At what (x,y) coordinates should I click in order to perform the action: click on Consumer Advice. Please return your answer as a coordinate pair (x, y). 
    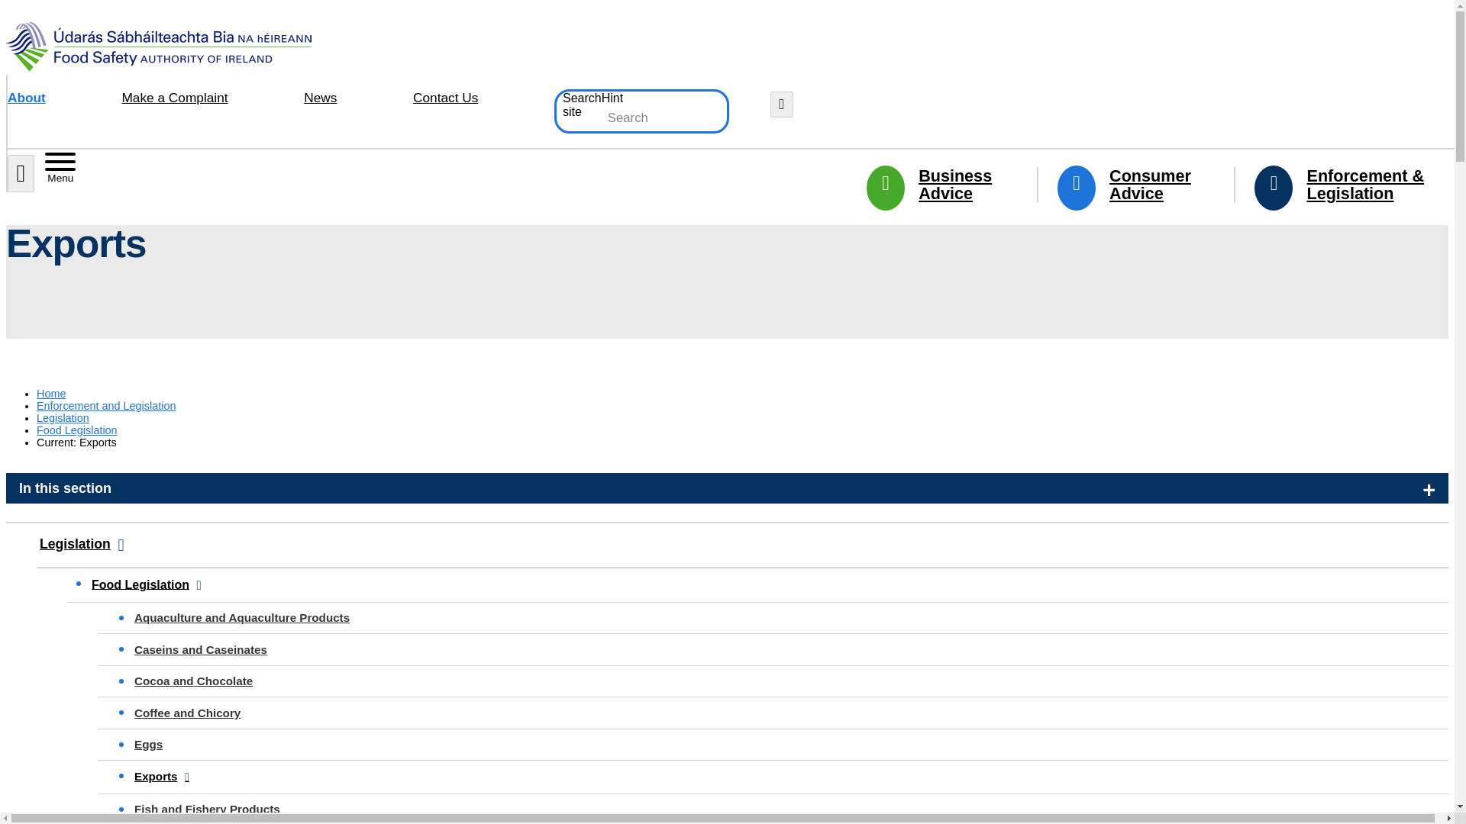
    Looking at the image, I should click on (1132, 185).